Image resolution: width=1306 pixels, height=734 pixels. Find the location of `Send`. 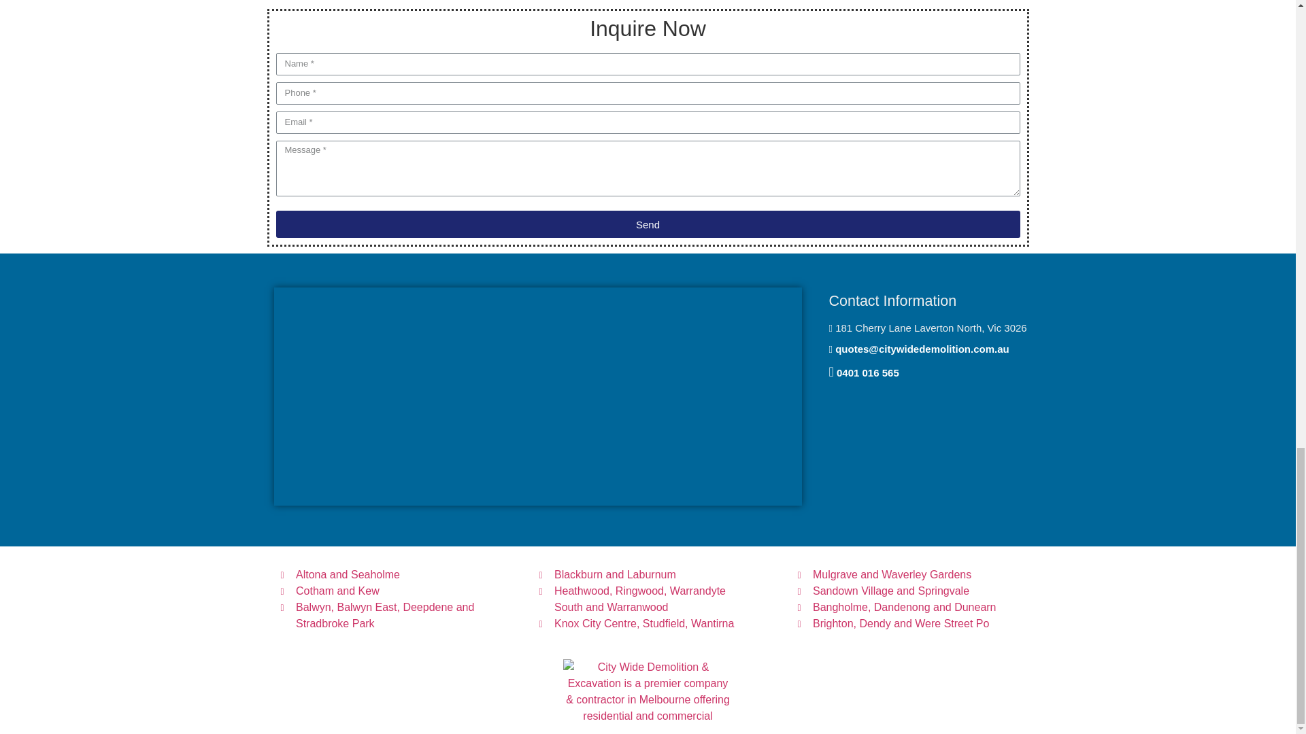

Send is located at coordinates (648, 224).